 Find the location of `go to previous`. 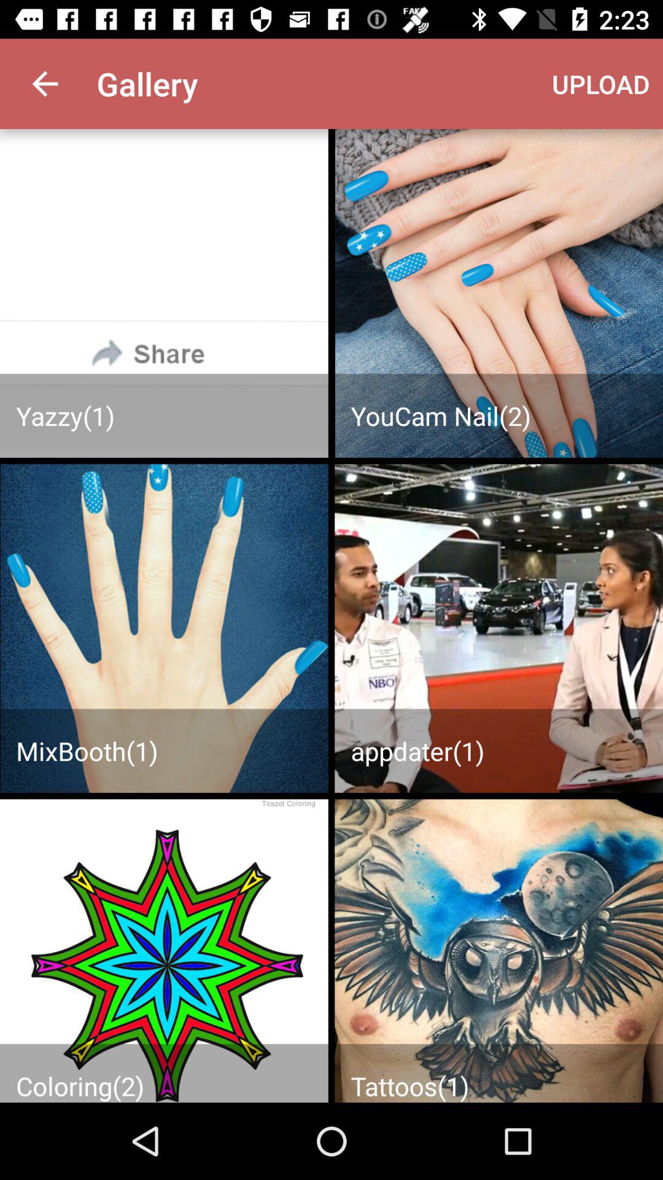

go to previous is located at coordinates (164, 293).